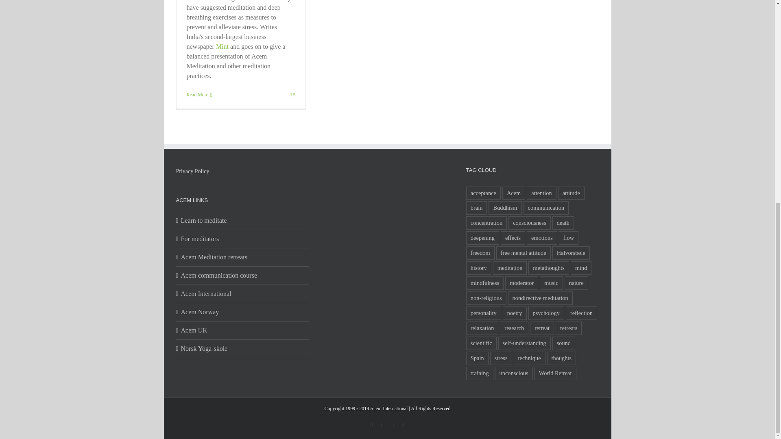 This screenshot has height=439, width=781. I want to click on Acem Meditation retreats, so click(242, 257).